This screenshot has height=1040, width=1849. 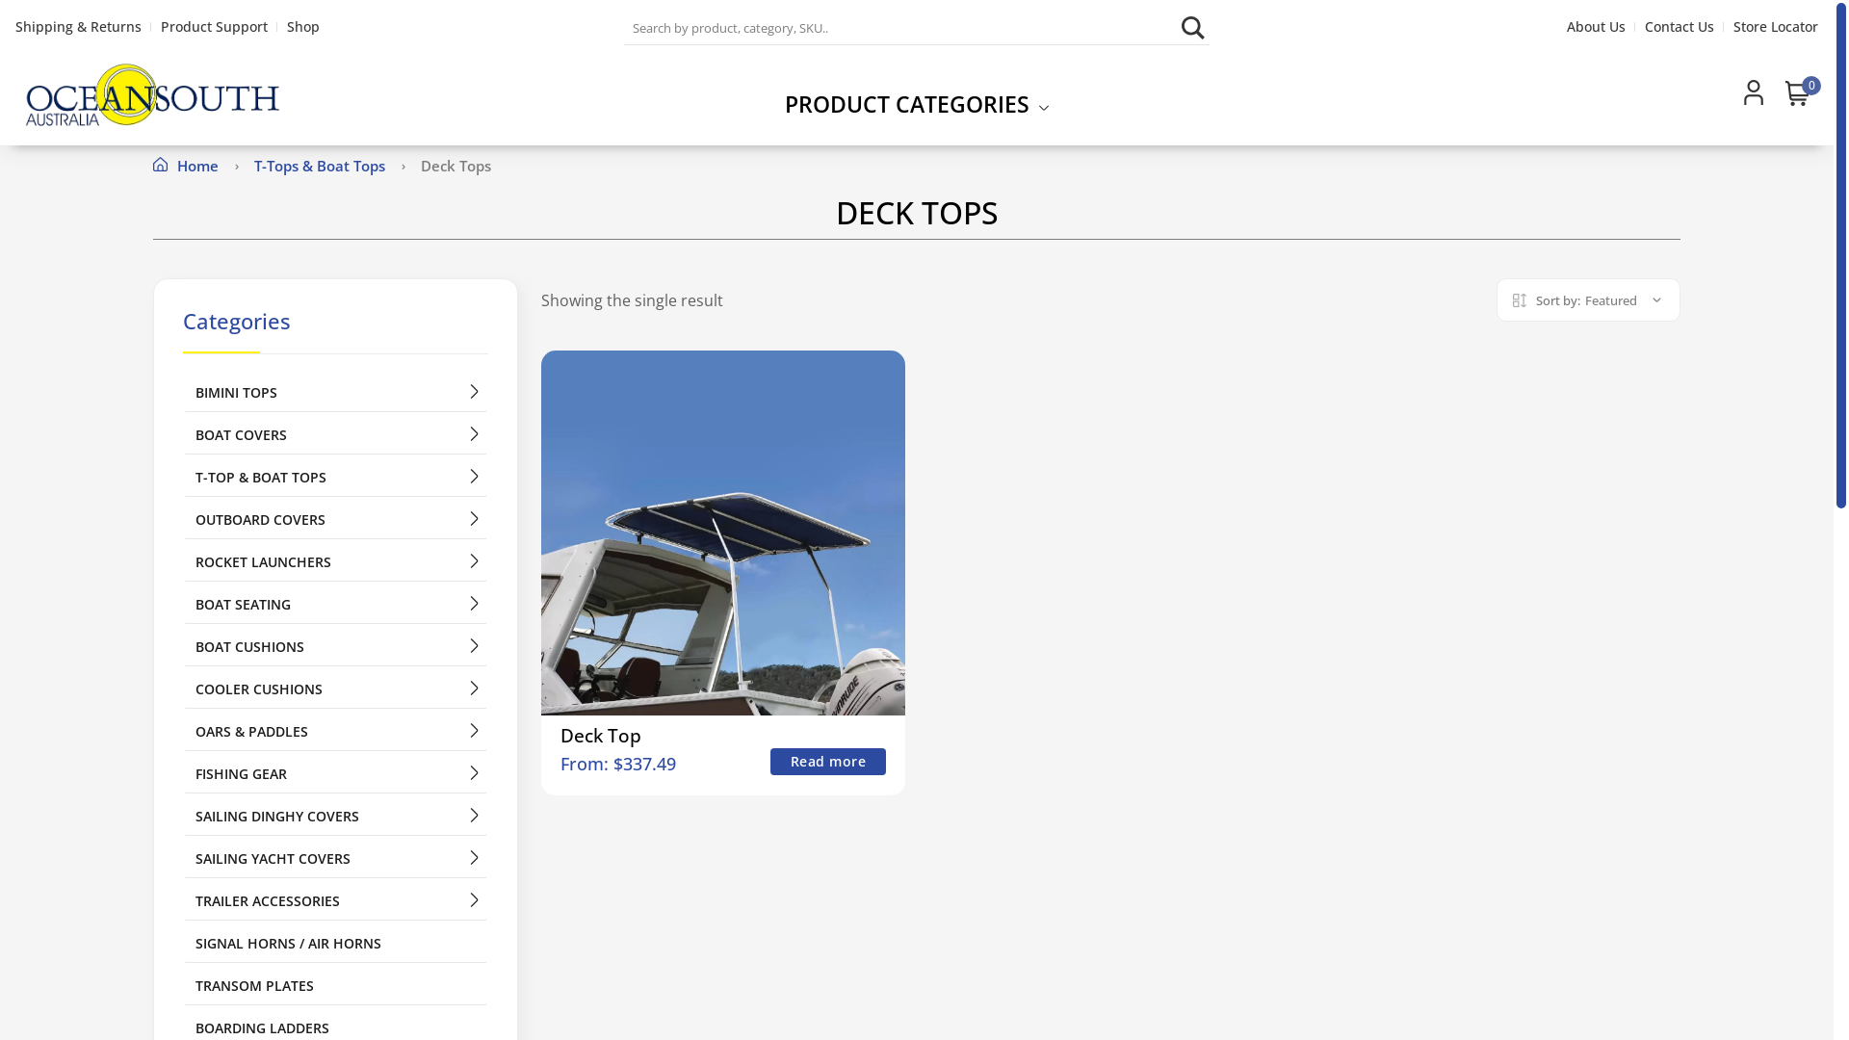 I want to click on PRODUCT CATEGORIES, so click(x=917, y=104).